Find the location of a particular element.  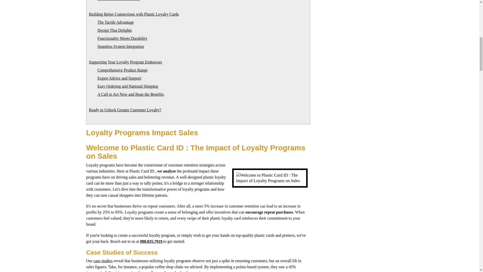

Seamless System Integration is located at coordinates (121, 46).